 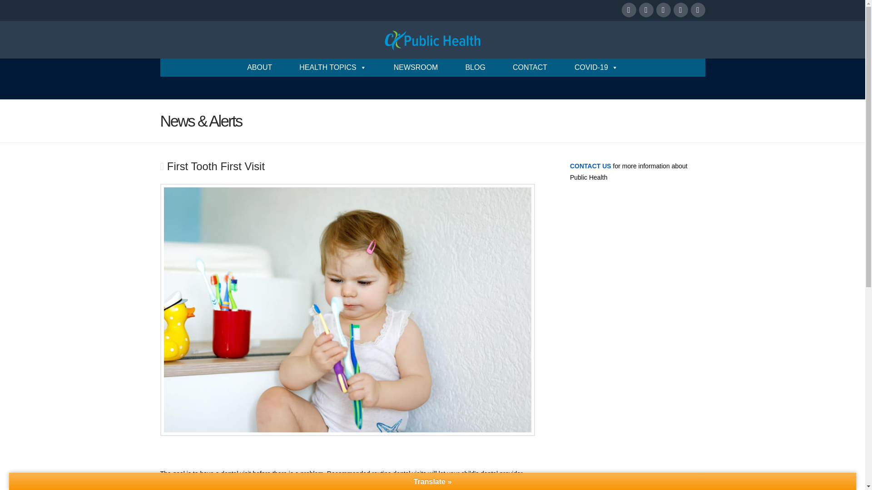 What do you see at coordinates (332, 67) in the screenshot?
I see `HEALTH TOPICS` at bounding box center [332, 67].